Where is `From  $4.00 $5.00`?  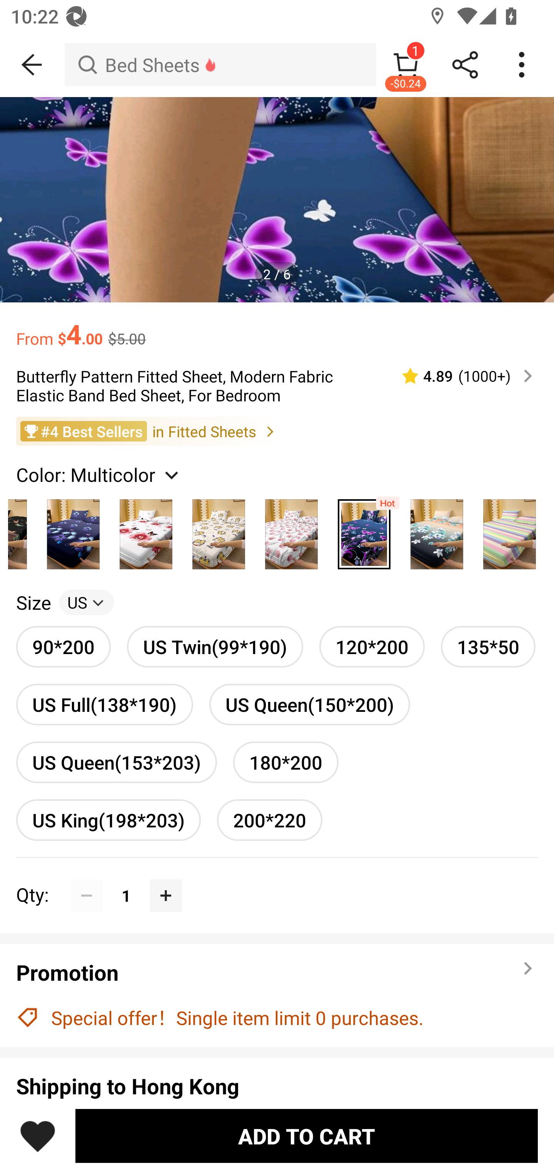
From  $4.00 $5.00 is located at coordinates (277, 327).